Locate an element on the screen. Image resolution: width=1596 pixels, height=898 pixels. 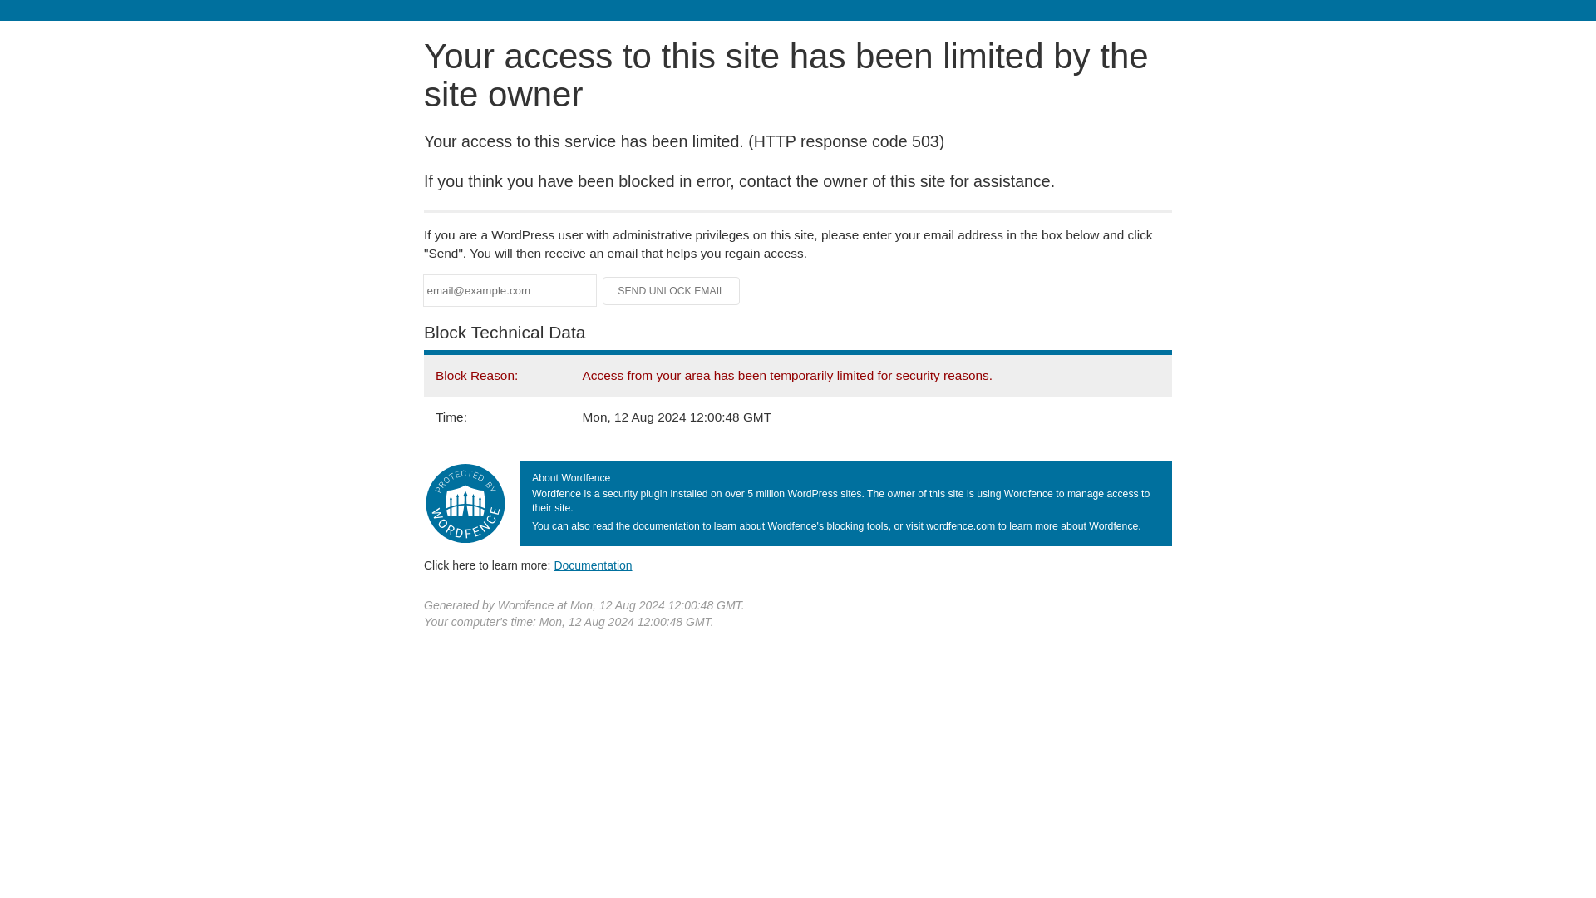
Documentation is located at coordinates (593, 565).